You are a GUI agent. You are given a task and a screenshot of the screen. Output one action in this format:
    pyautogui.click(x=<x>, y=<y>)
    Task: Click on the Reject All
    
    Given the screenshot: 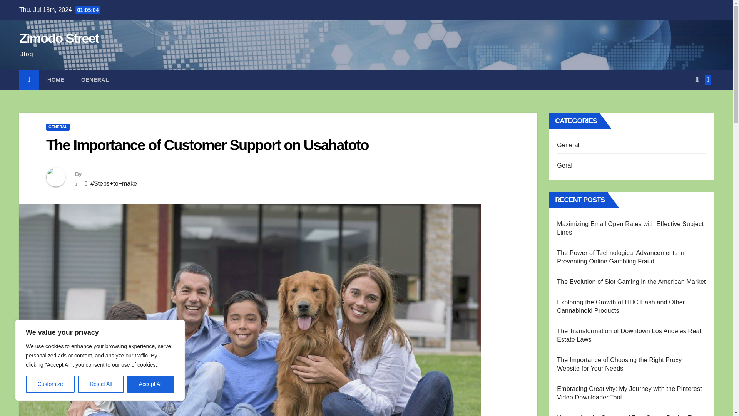 What is the action you would take?
    pyautogui.click(x=101, y=384)
    